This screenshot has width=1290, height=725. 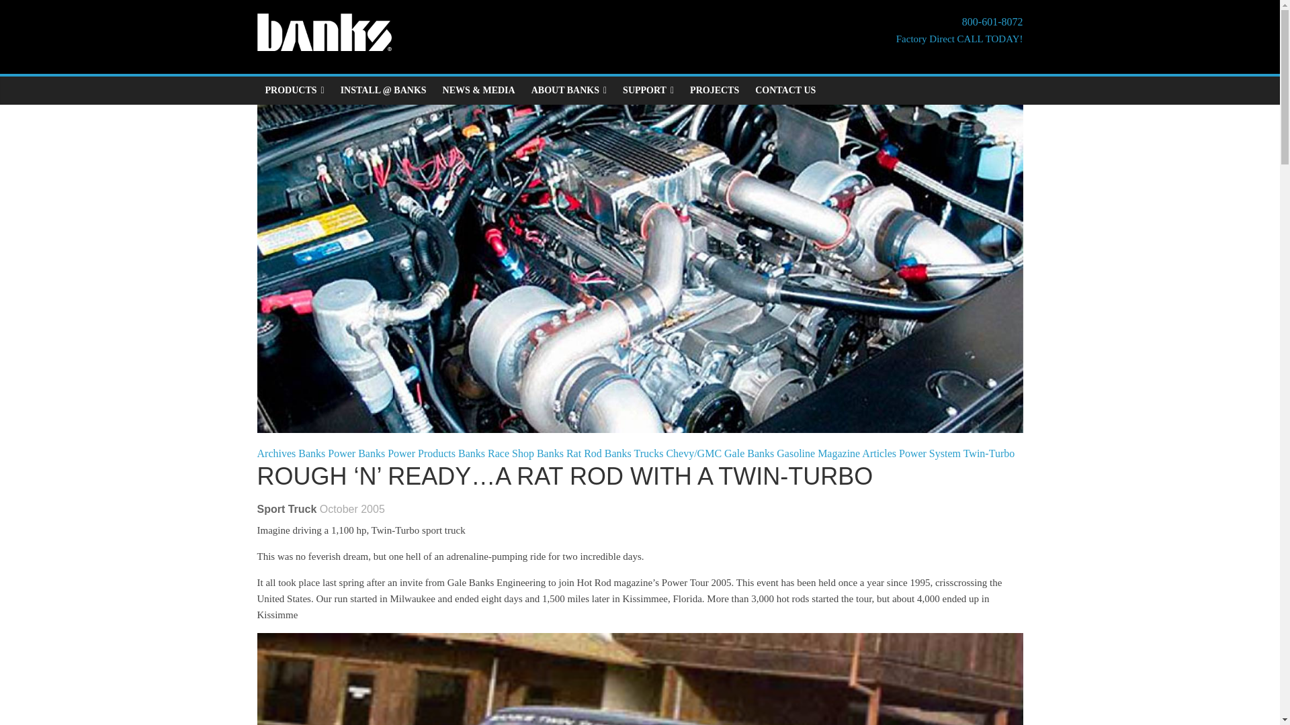 What do you see at coordinates (569, 90) in the screenshot?
I see `ABOUT BANKS` at bounding box center [569, 90].